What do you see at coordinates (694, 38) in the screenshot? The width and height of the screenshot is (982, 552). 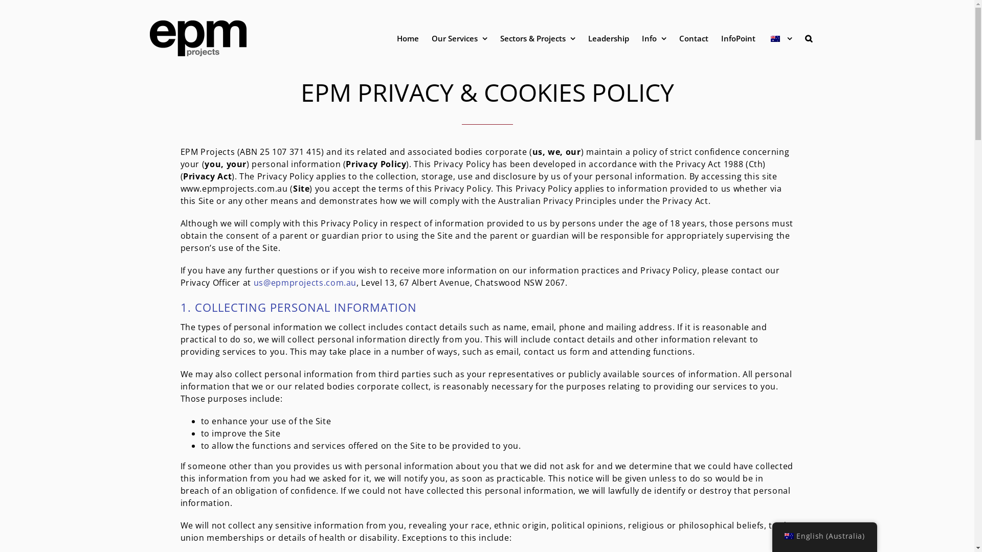 I see `Contact` at bounding box center [694, 38].